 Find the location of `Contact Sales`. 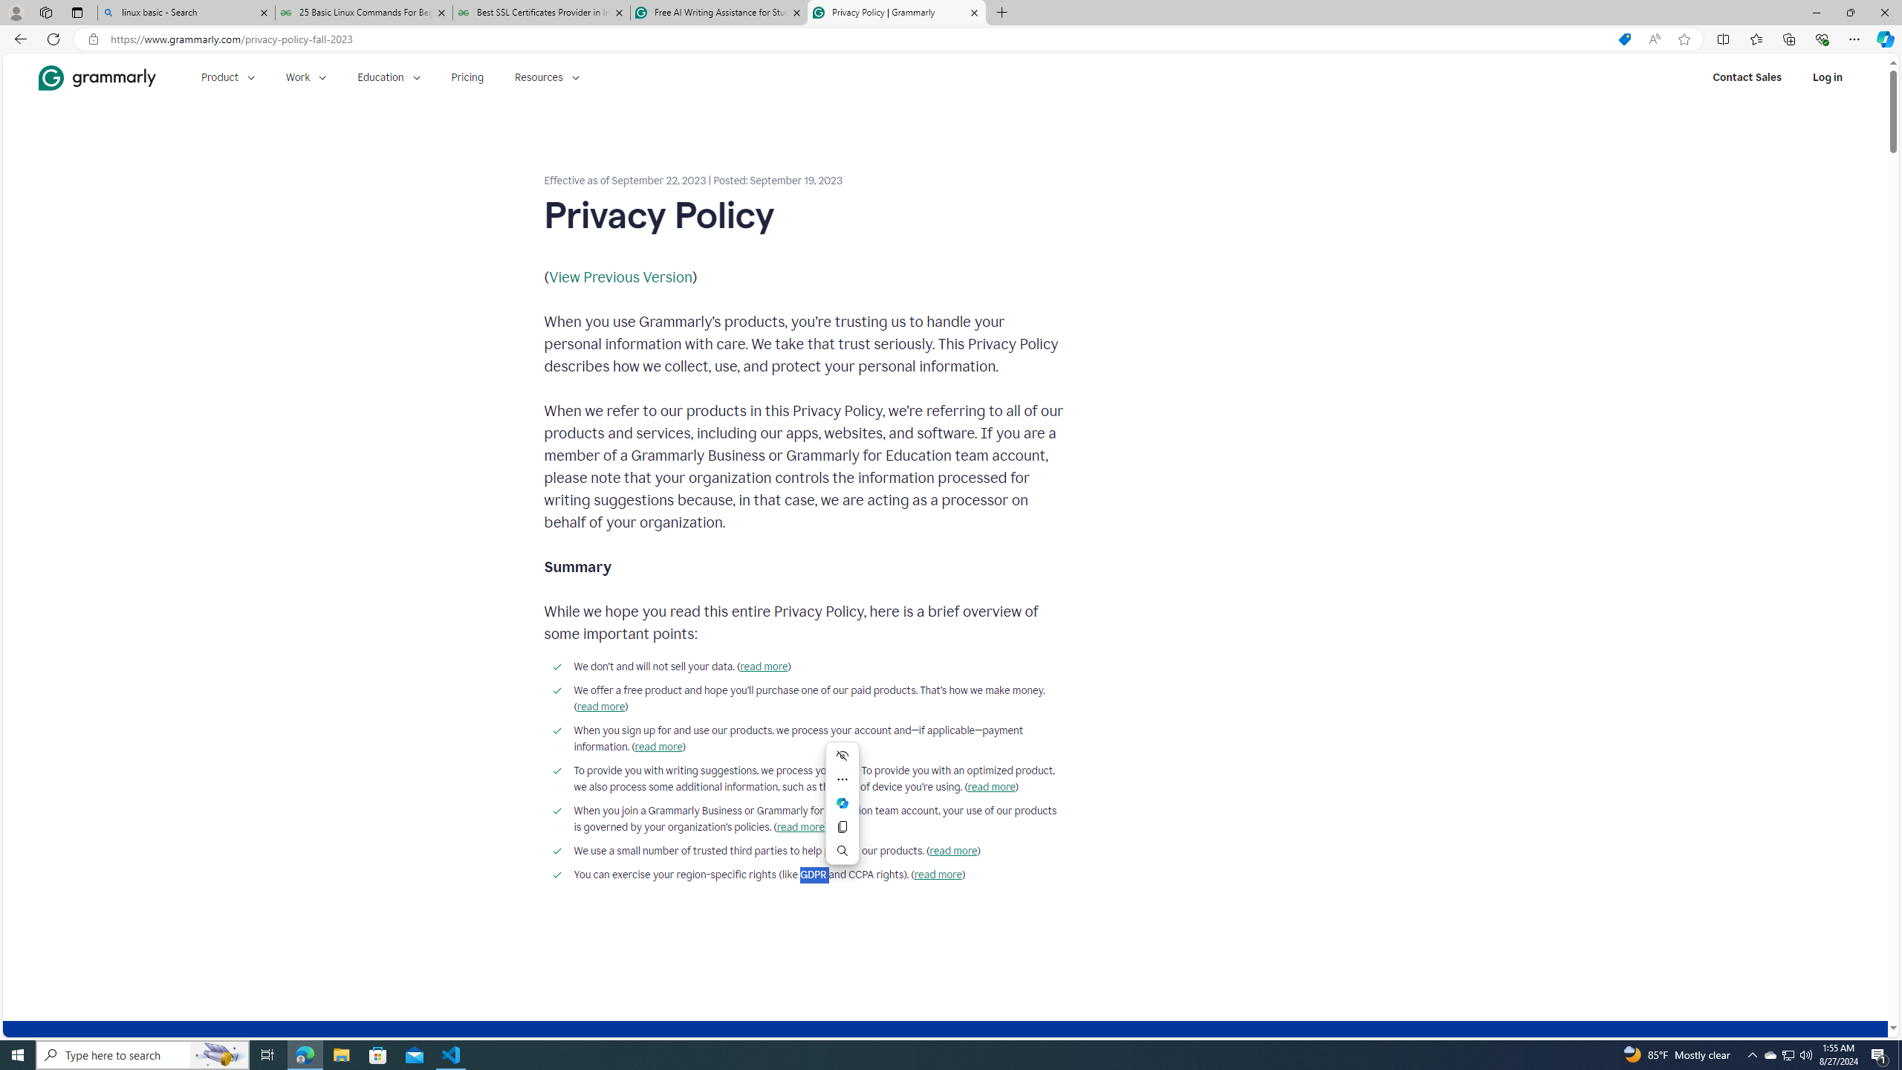

Contact Sales is located at coordinates (1747, 77).